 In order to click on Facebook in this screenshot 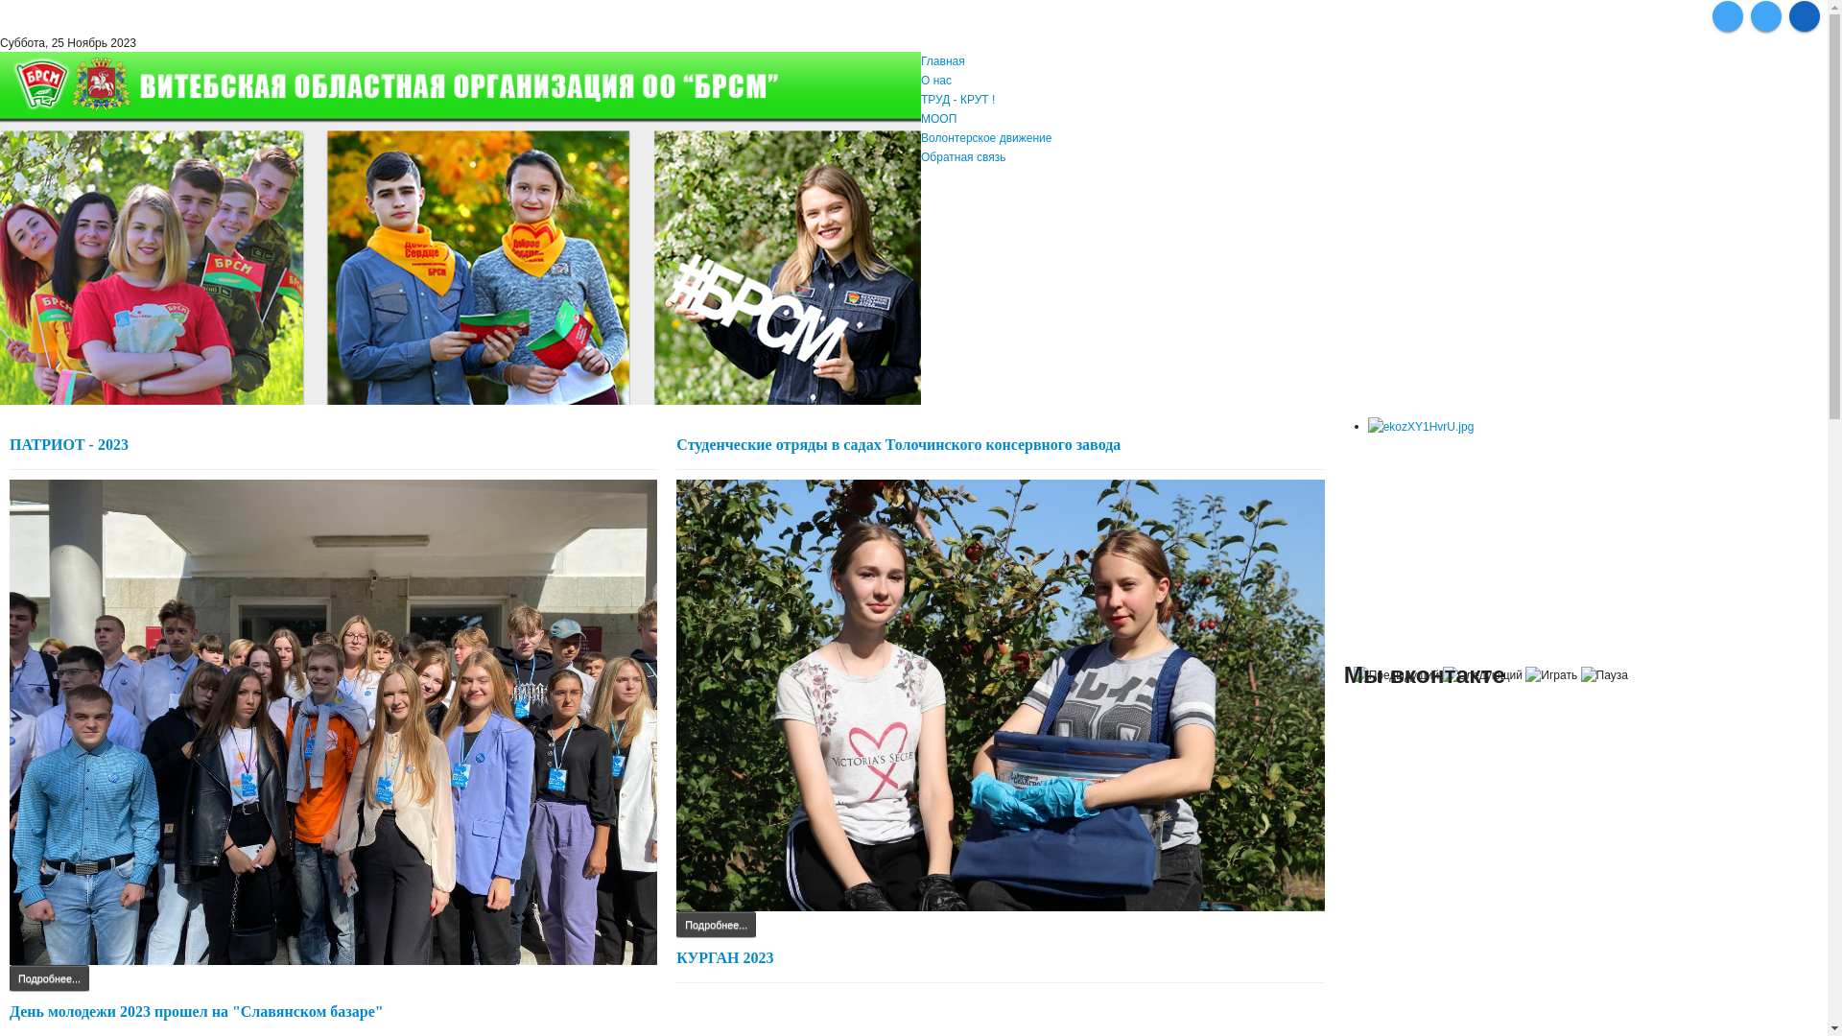, I will do `click(1805, 16)`.